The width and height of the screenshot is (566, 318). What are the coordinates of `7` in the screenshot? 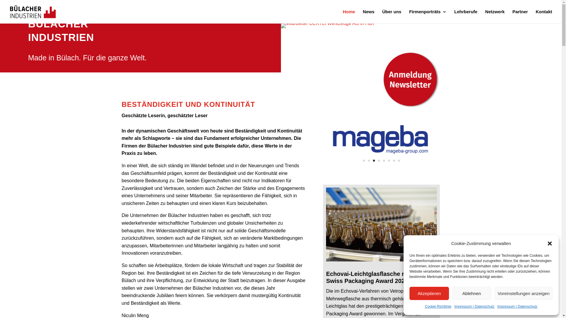 It's located at (394, 161).